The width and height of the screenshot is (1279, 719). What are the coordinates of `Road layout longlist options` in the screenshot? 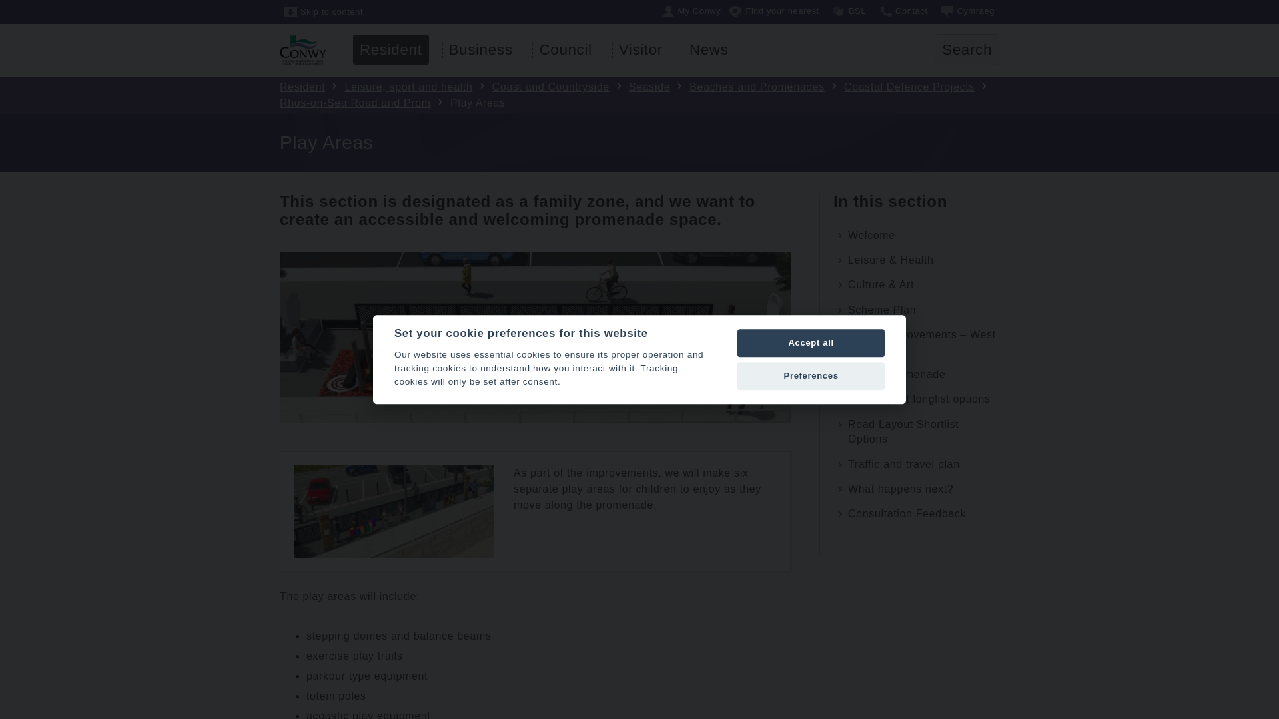 It's located at (916, 399).